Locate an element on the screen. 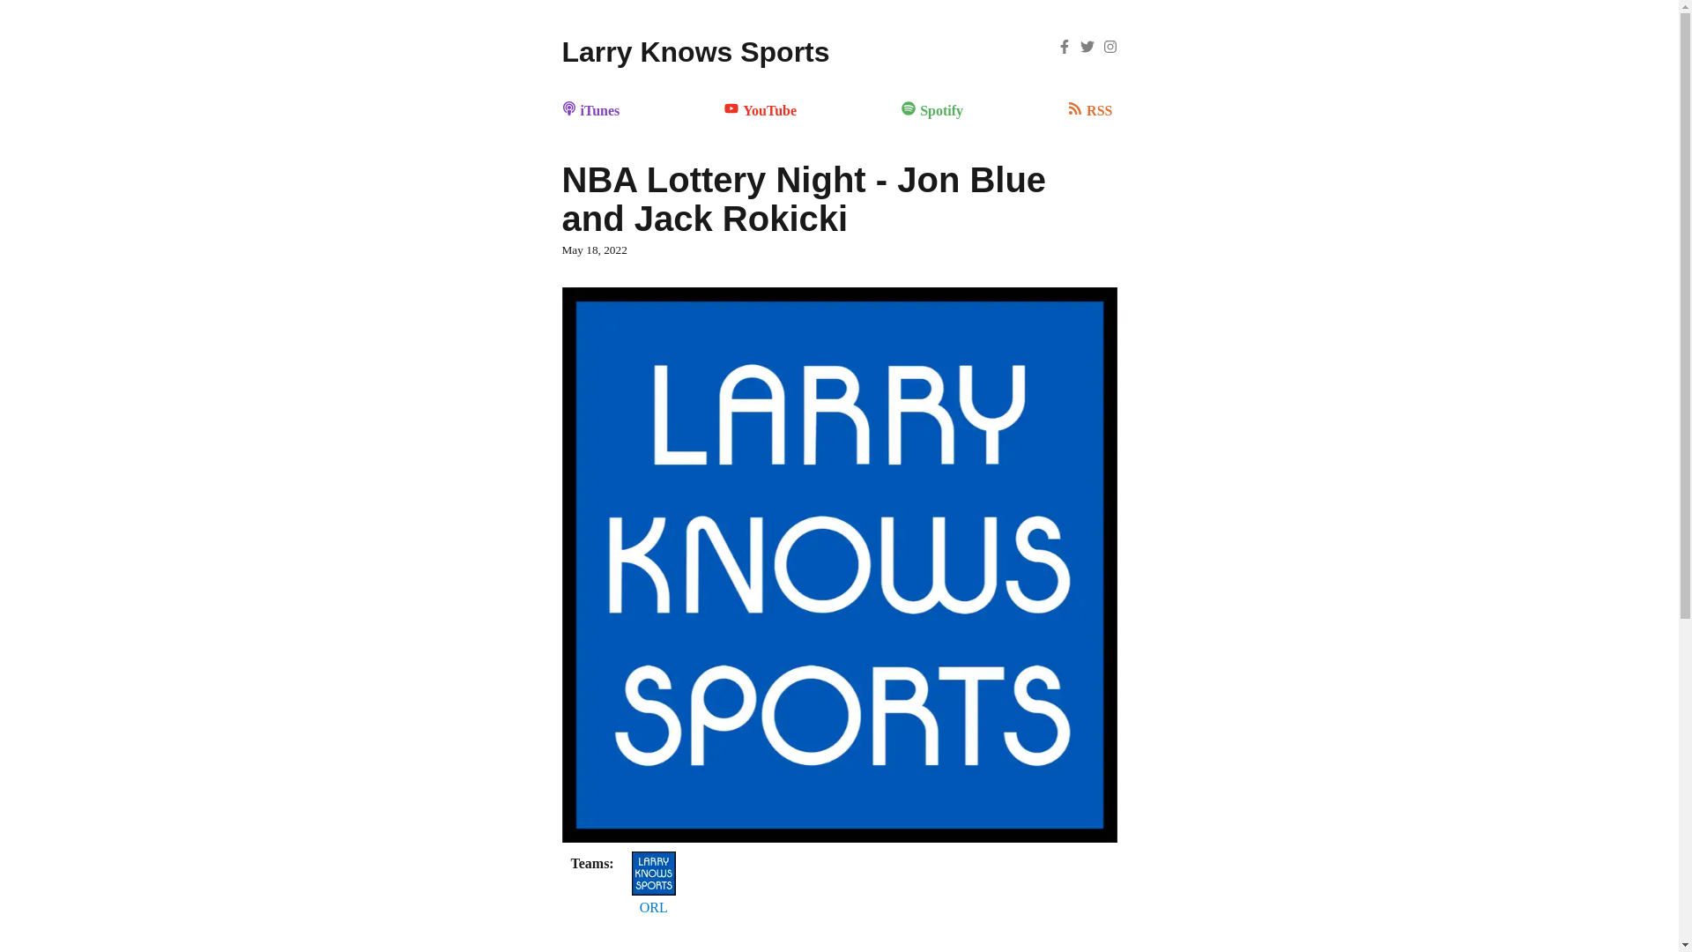 The height and width of the screenshot is (952, 1692). Spotify is located at coordinates (934, 109).